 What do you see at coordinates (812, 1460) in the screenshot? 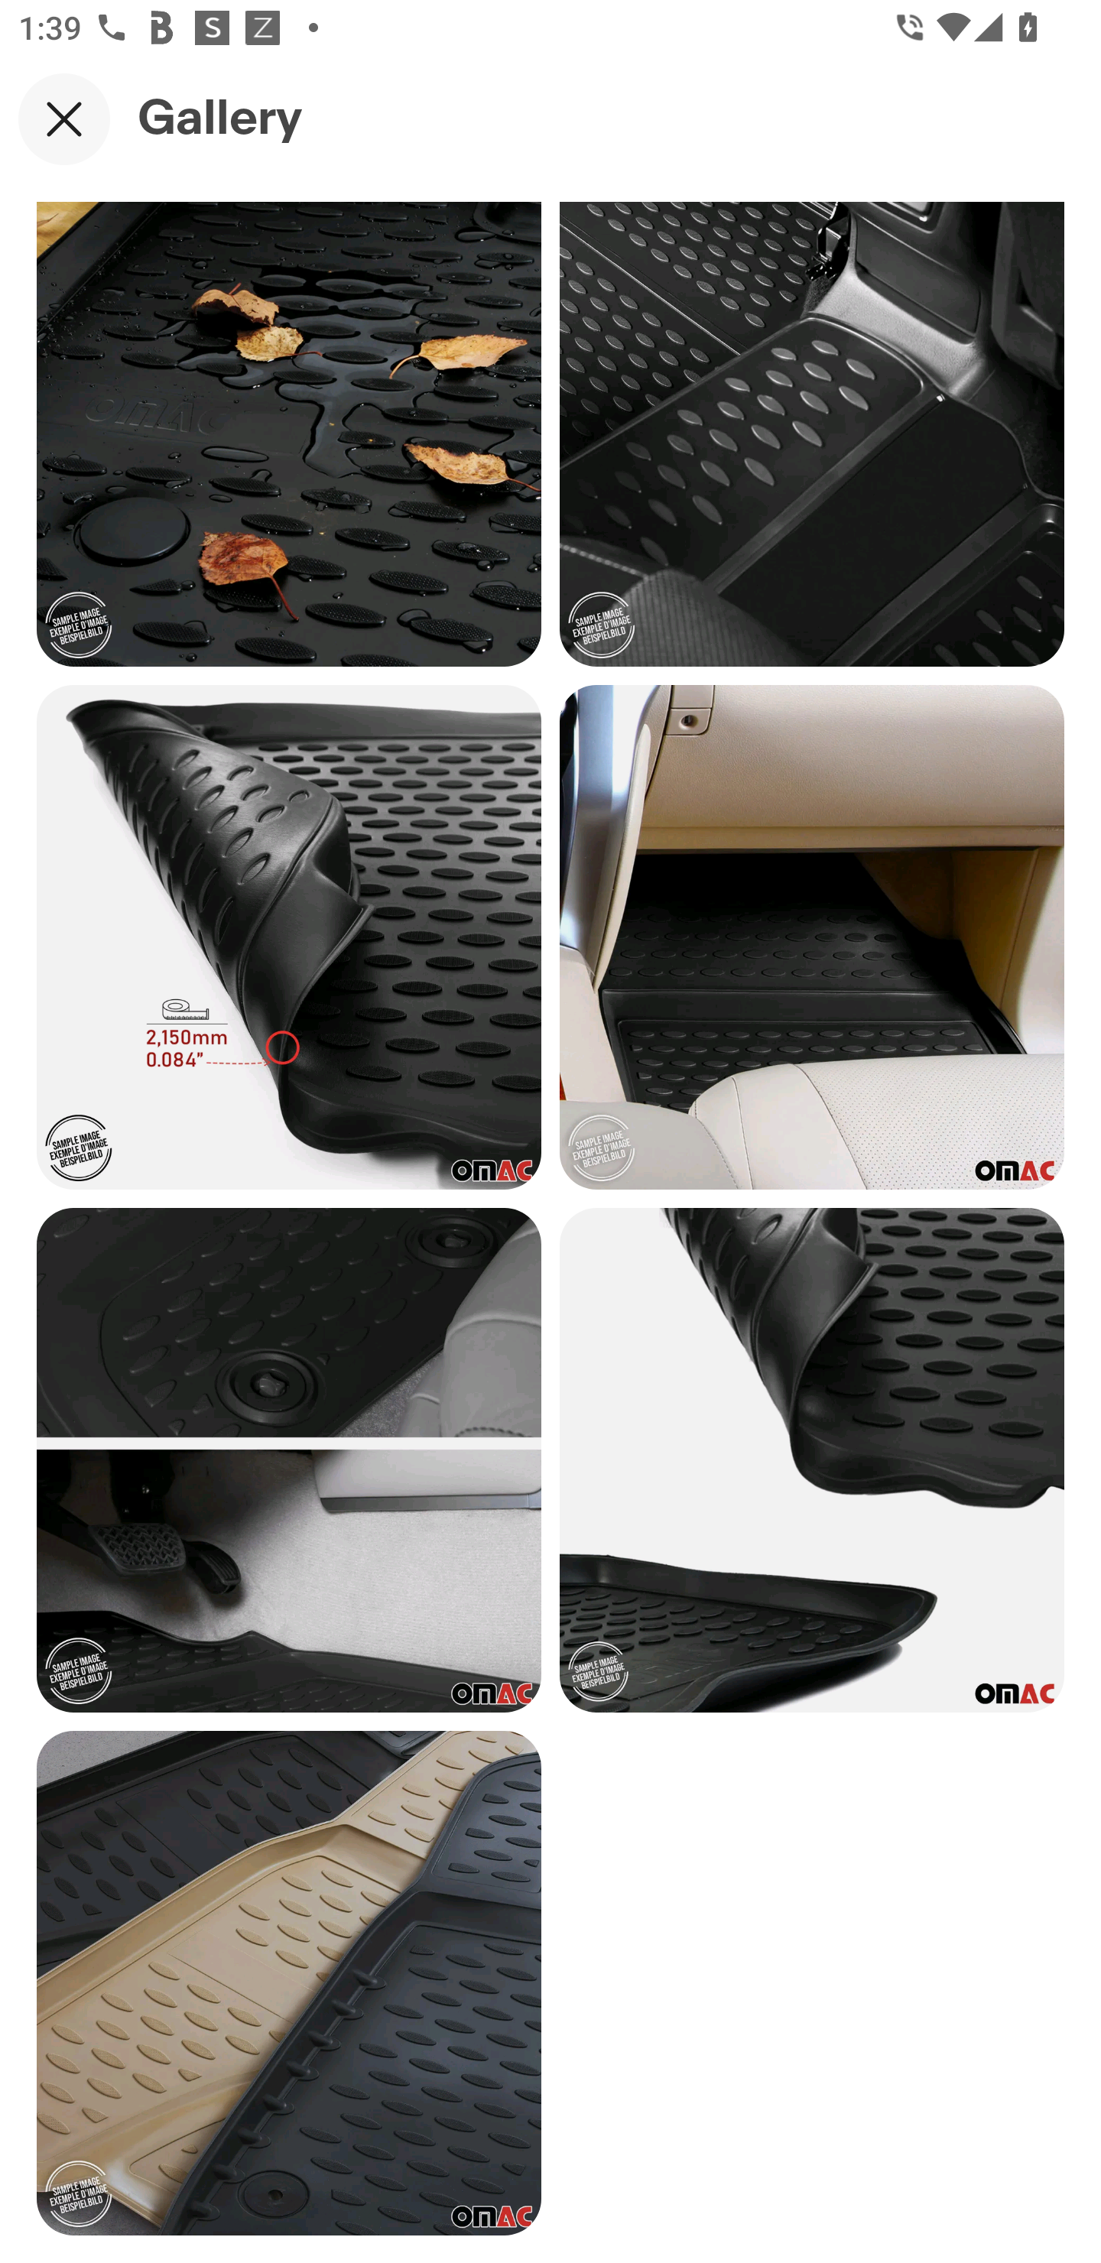
I see `Item image 12 of 13` at bounding box center [812, 1460].